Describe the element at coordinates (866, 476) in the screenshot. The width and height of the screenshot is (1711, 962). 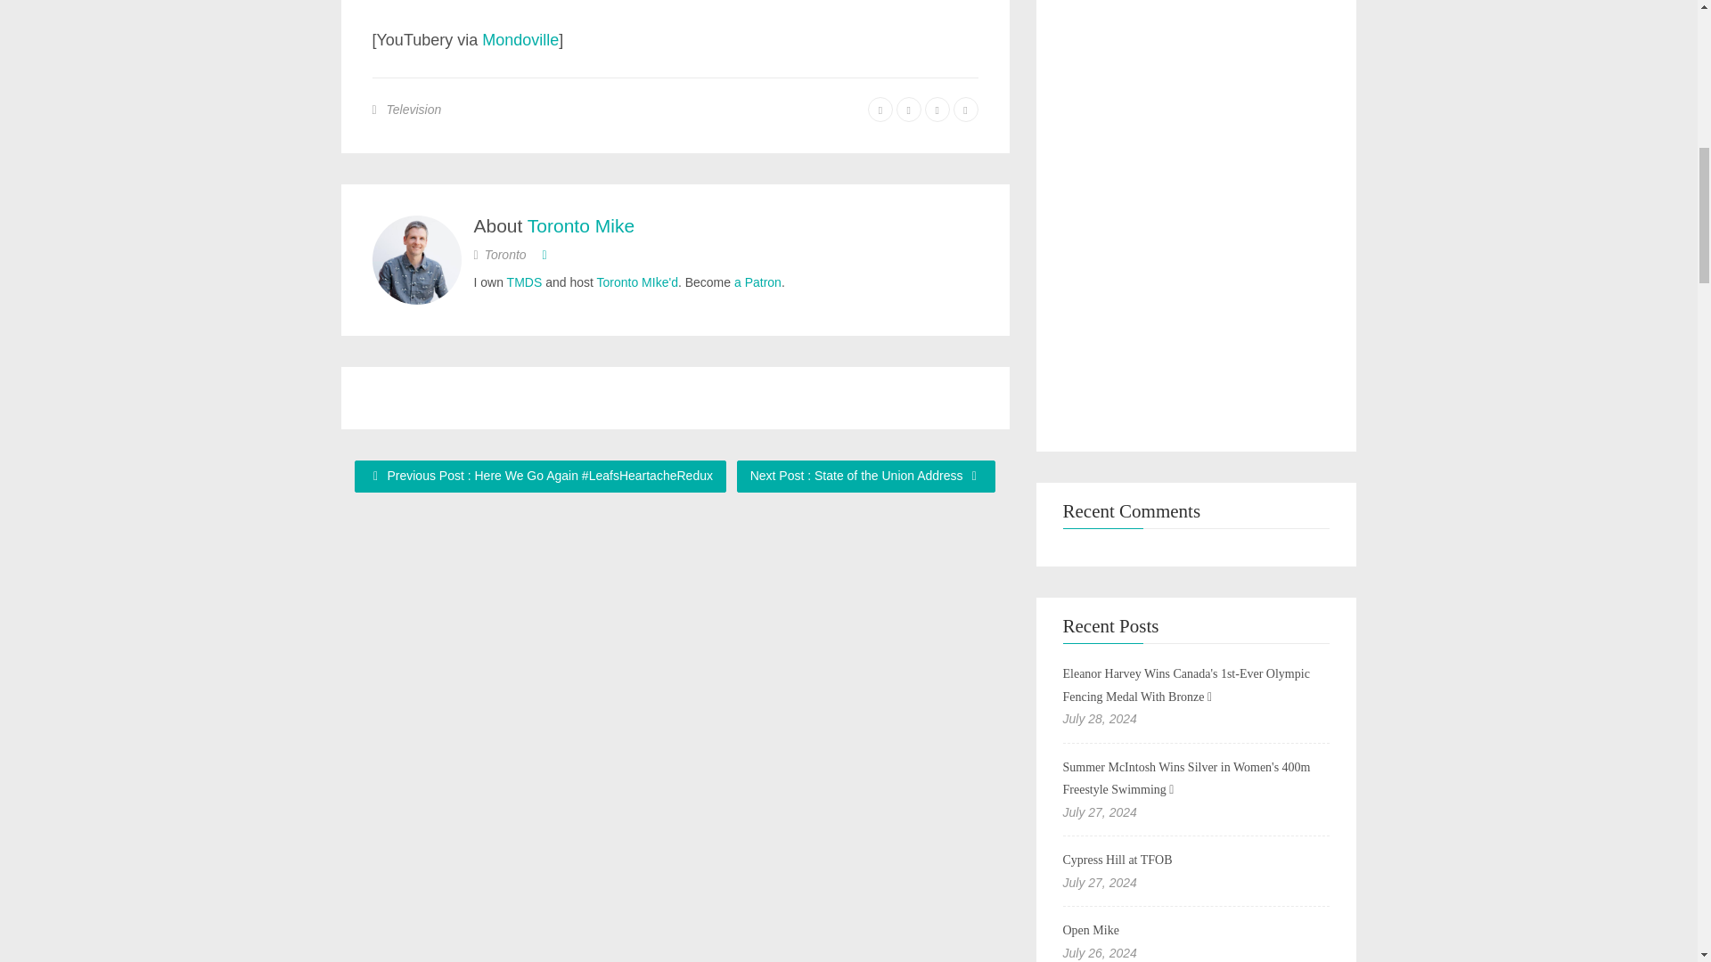
I see `Next Post : State of the Union Address` at that location.